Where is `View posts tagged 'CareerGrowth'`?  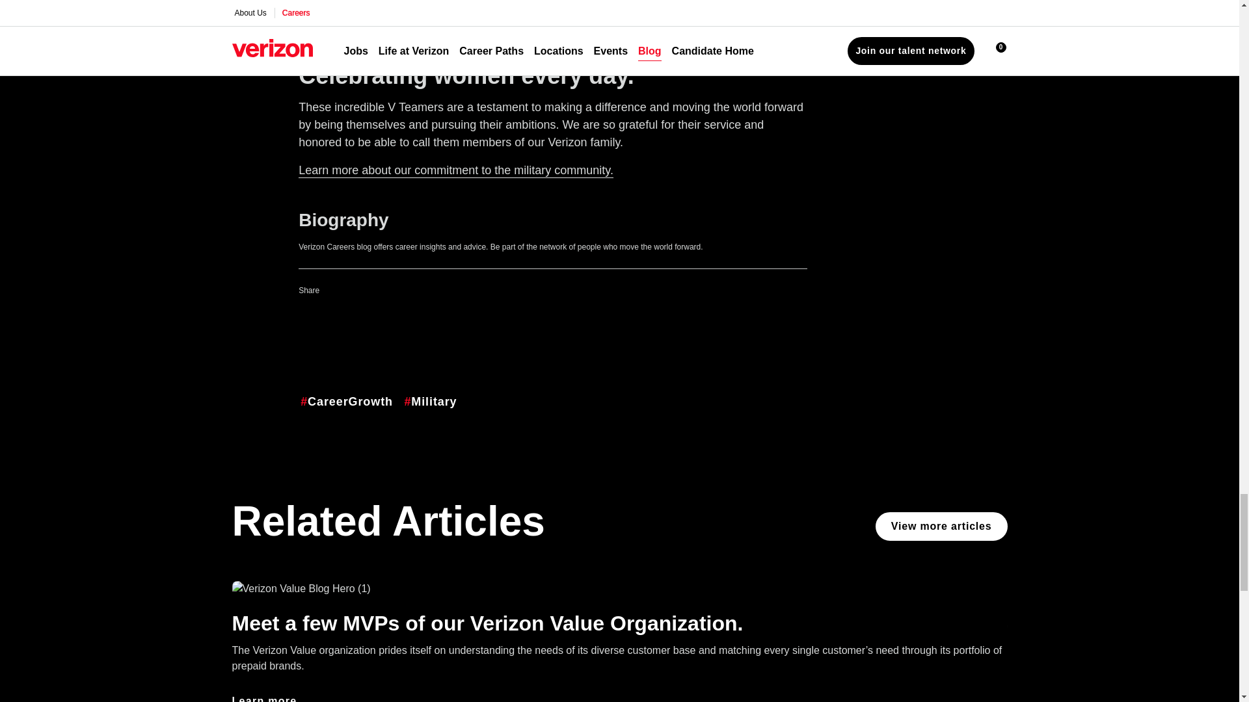
View posts tagged 'CareerGrowth' is located at coordinates (346, 402).